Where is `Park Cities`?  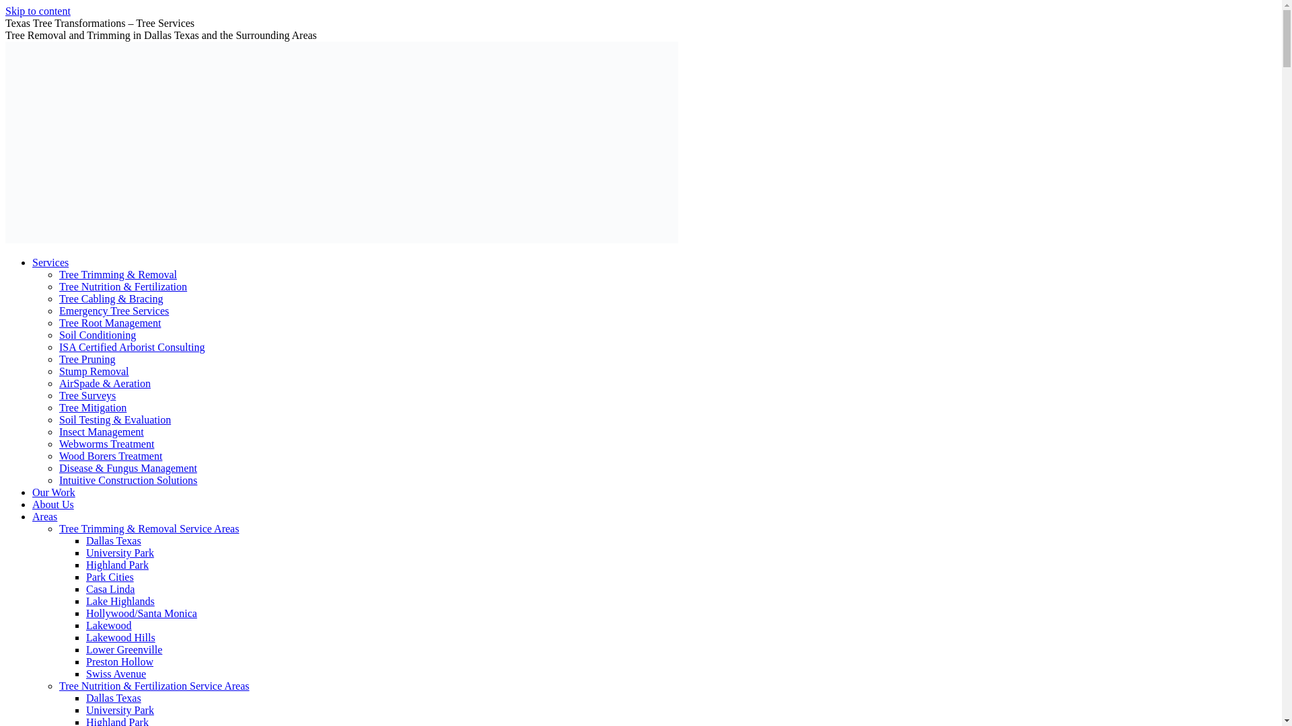 Park Cities is located at coordinates (110, 577).